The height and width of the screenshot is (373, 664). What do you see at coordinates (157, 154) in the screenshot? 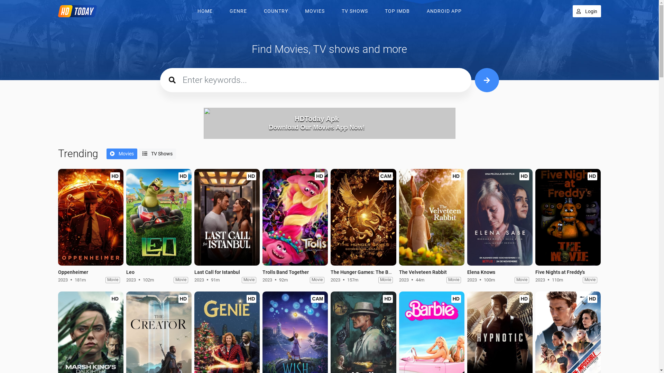
I see `TV Shows` at bounding box center [157, 154].